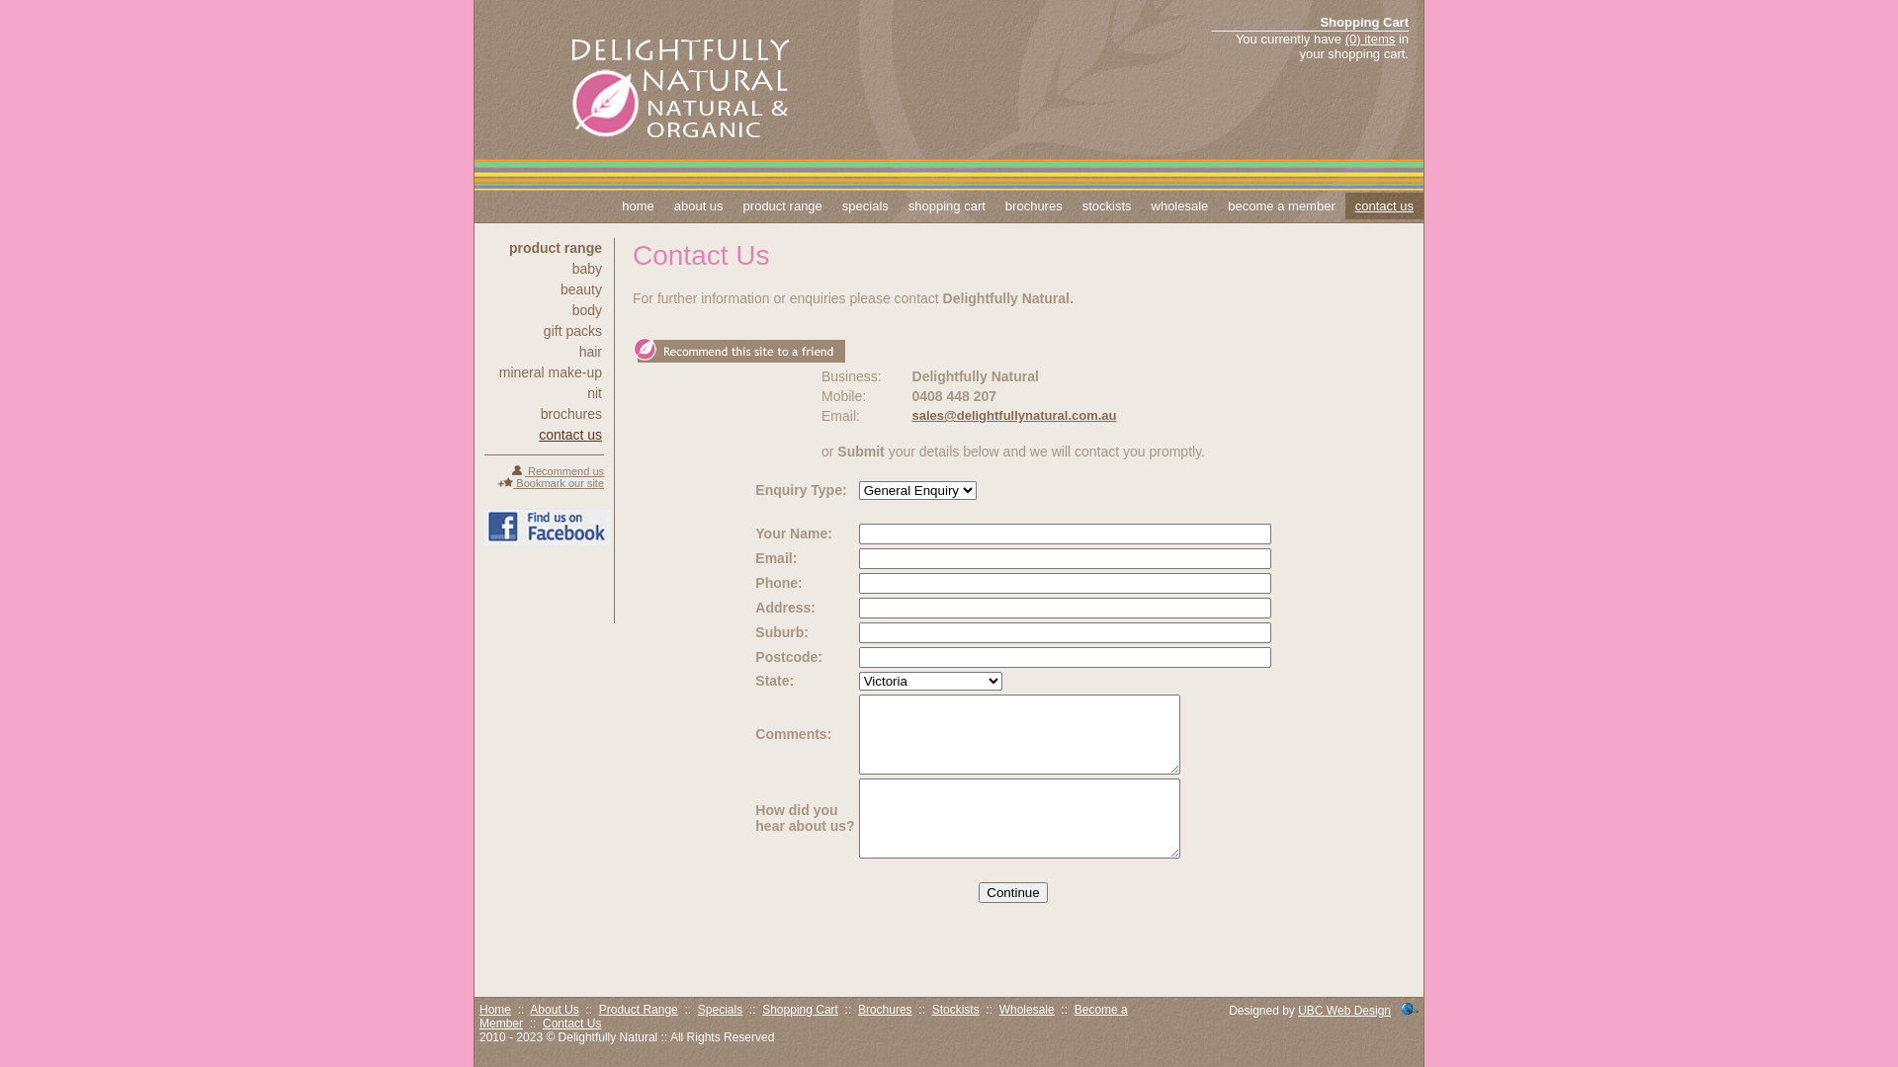  I want to click on UBC Web Design, so click(1344, 1011).